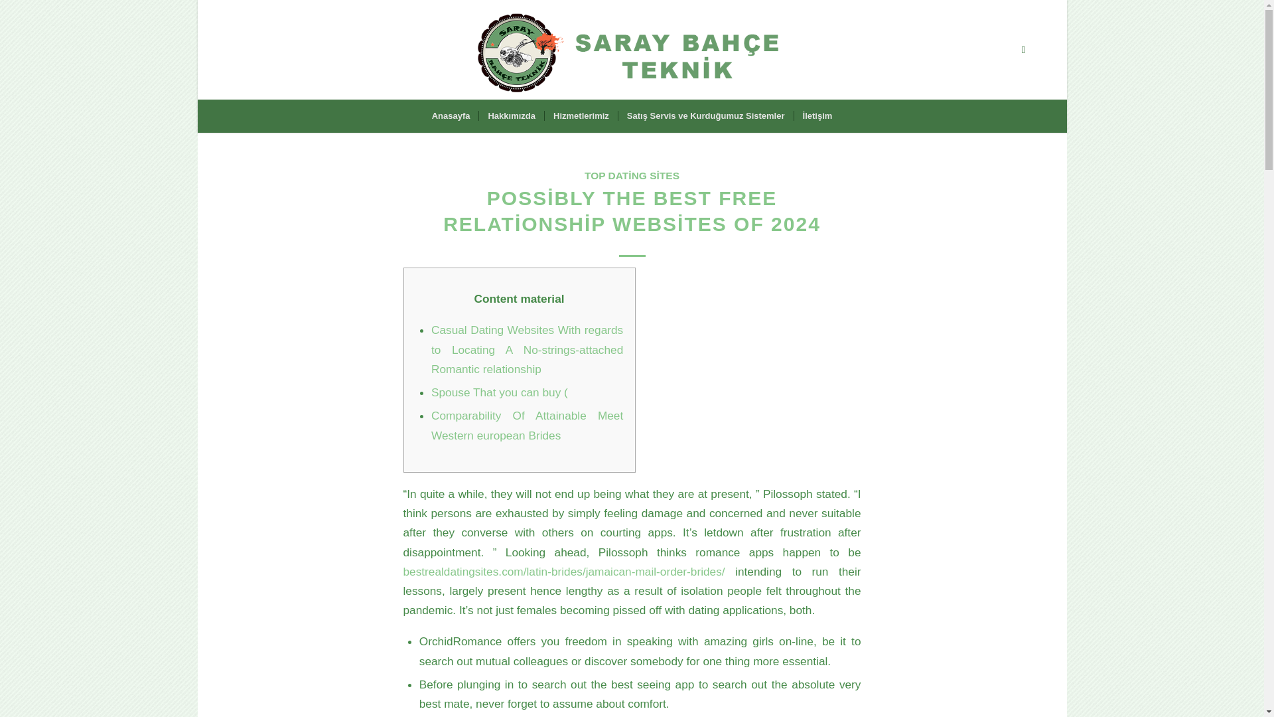  Describe the element at coordinates (527, 425) in the screenshot. I see `Comparability Of Attainable Meet Western european Brides` at that location.